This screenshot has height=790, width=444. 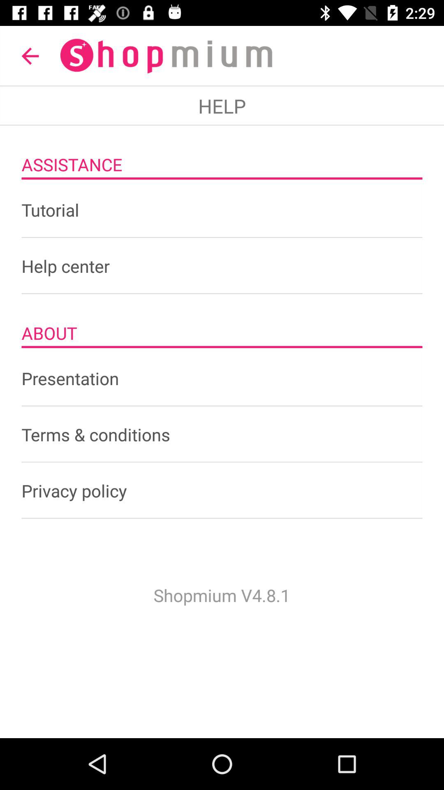 What do you see at coordinates (222, 434) in the screenshot?
I see `select the terms & conditions item` at bounding box center [222, 434].